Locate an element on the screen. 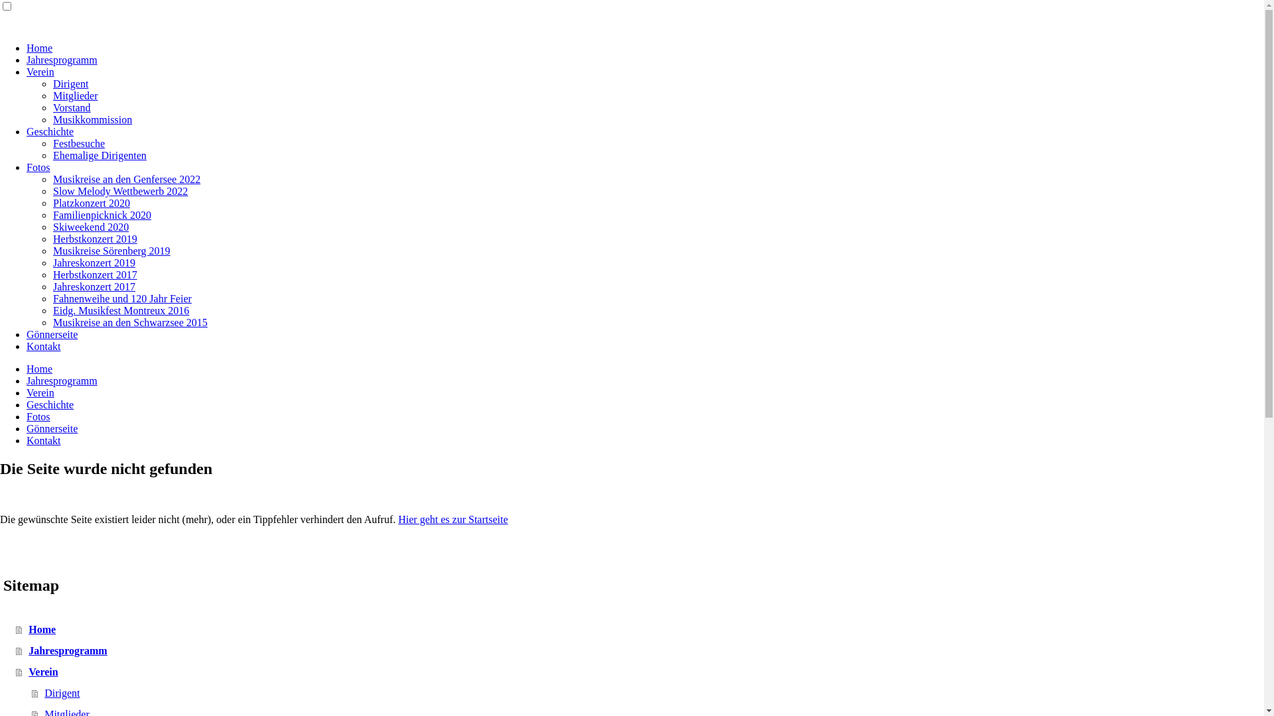 This screenshot has width=1274, height=716. Kontakt is located at coordinates (44, 440).